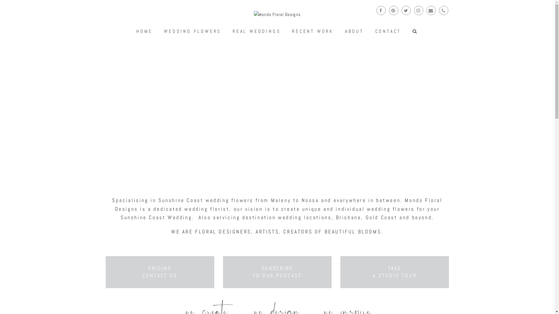 The height and width of the screenshot is (314, 559). I want to click on WEDDING FLOWERS, so click(192, 31).